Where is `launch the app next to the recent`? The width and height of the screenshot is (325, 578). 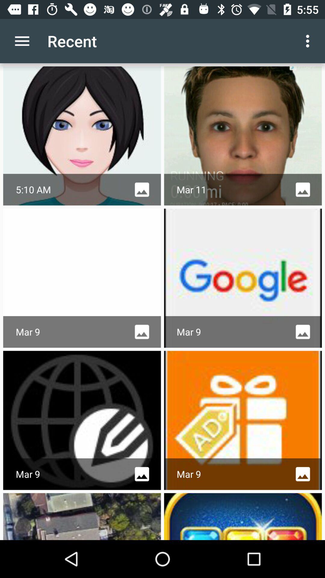 launch the app next to the recent is located at coordinates (309, 41).